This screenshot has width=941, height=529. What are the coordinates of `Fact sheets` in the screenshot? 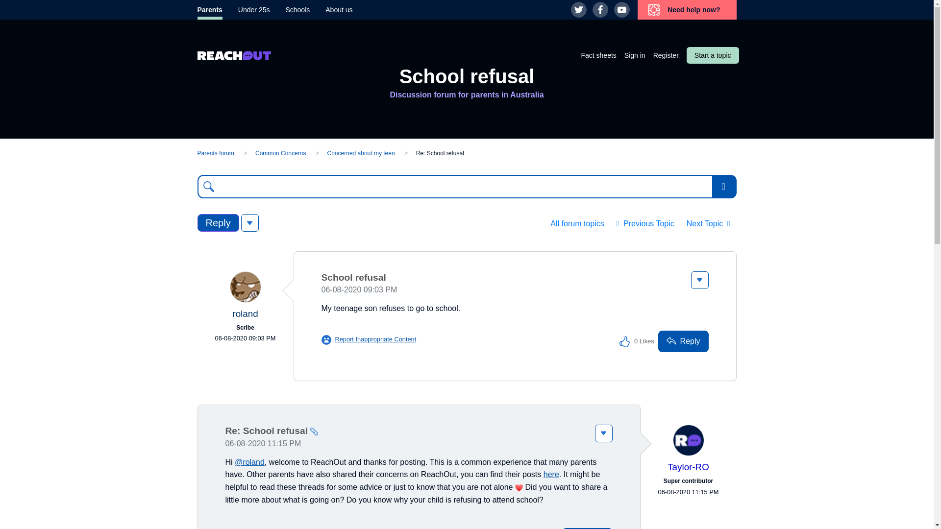 It's located at (598, 55).